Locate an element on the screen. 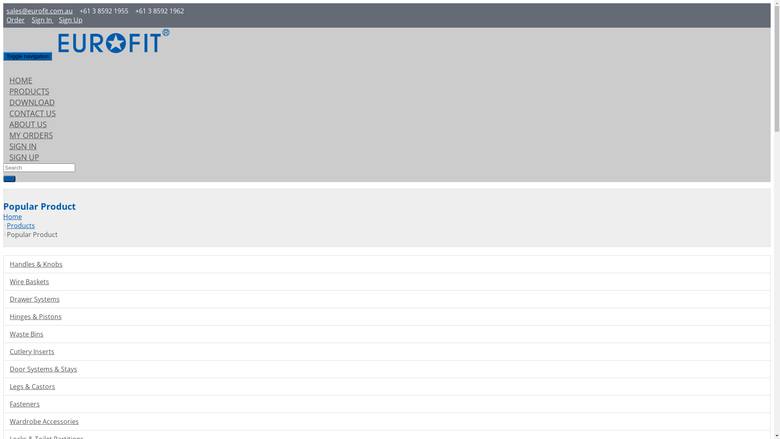 This screenshot has width=780, height=439. Drawer Systems is located at coordinates (387, 299).